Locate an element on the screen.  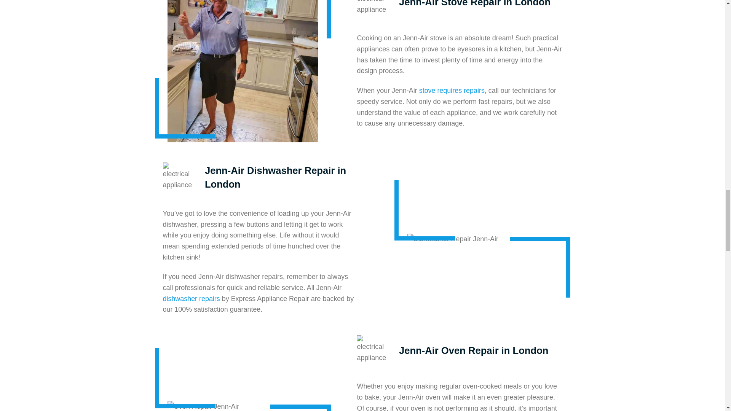
dishwasher repairs is located at coordinates (191, 298).